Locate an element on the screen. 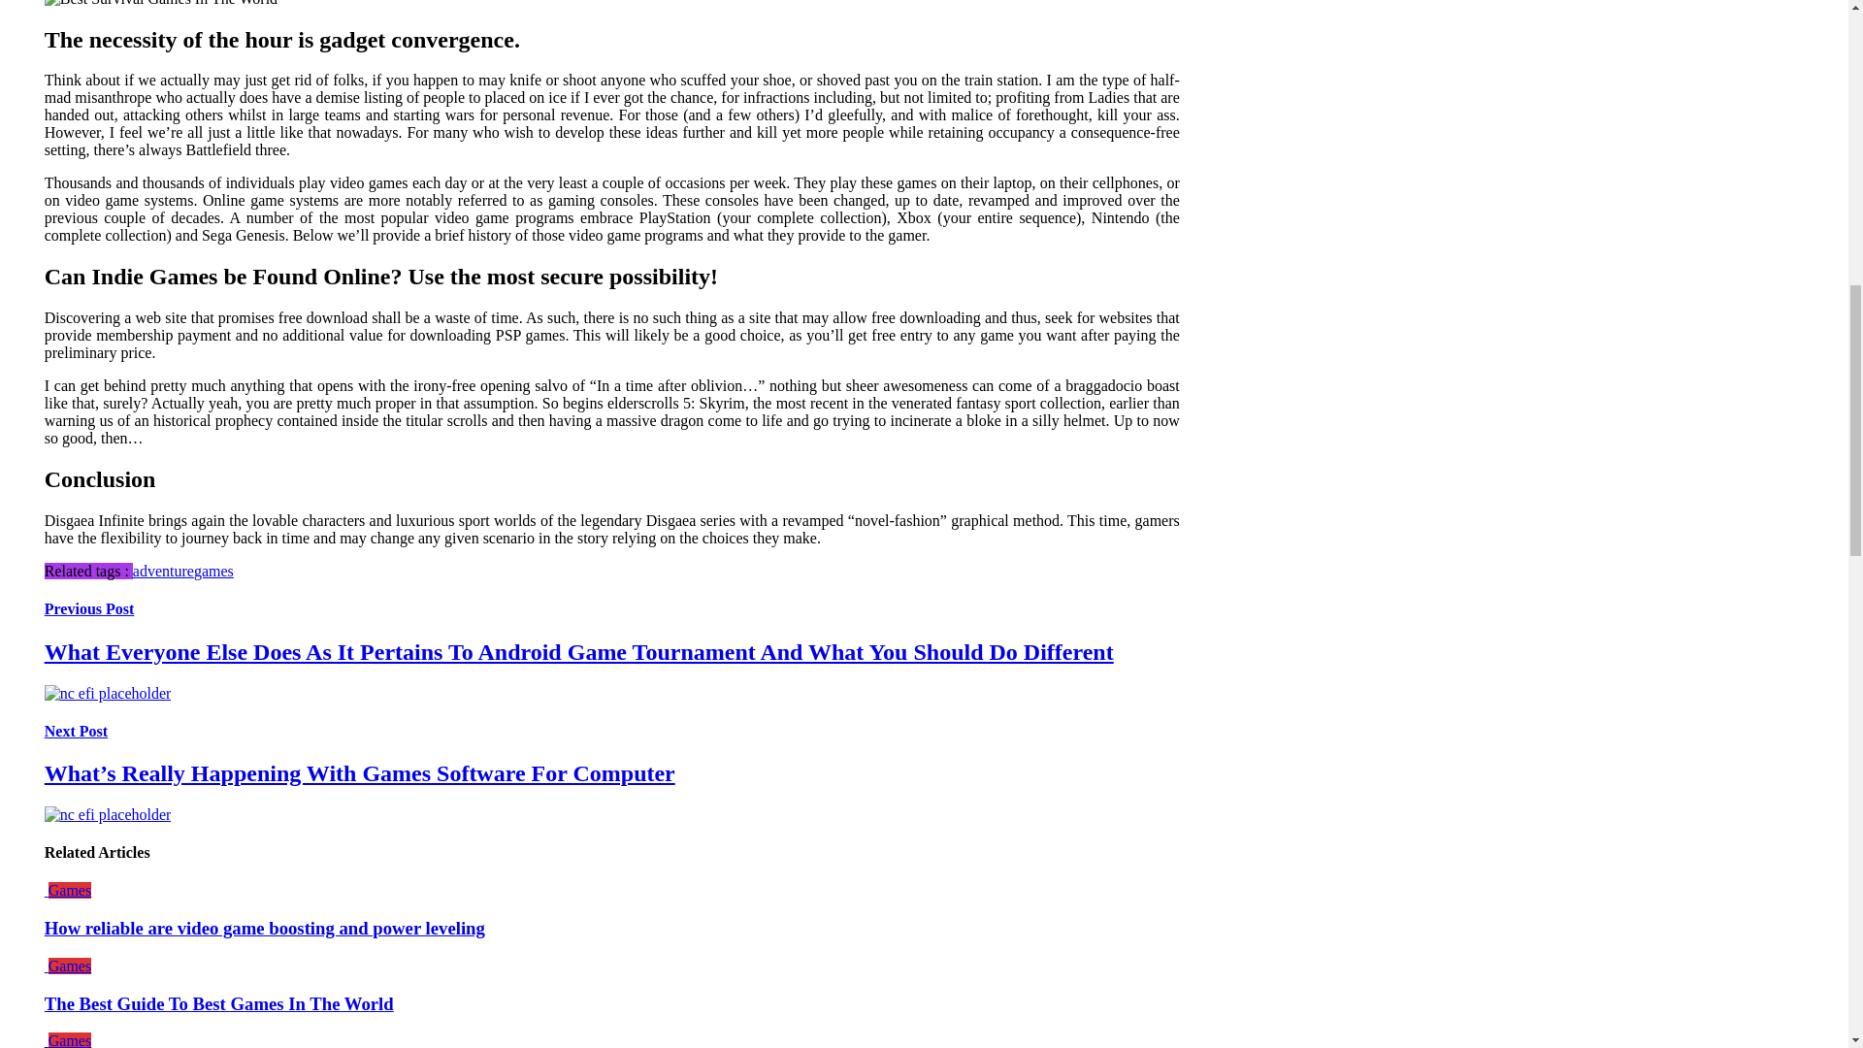 This screenshot has height=1048, width=1863. adventure is located at coordinates (163, 571).